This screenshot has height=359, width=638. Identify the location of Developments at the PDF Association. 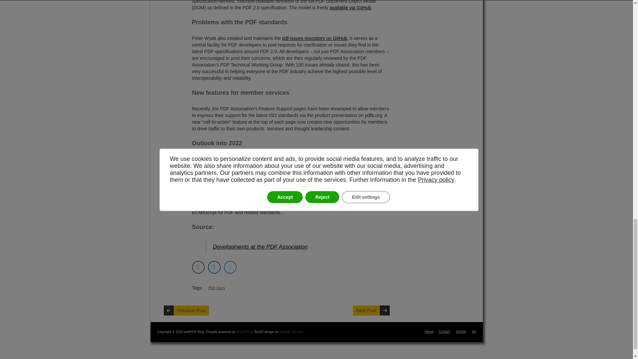
(260, 247).